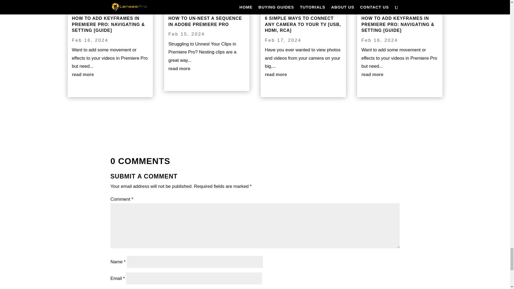 The height and width of the screenshot is (289, 514). Describe the element at coordinates (207, 69) in the screenshot. I see `read more` at that location.